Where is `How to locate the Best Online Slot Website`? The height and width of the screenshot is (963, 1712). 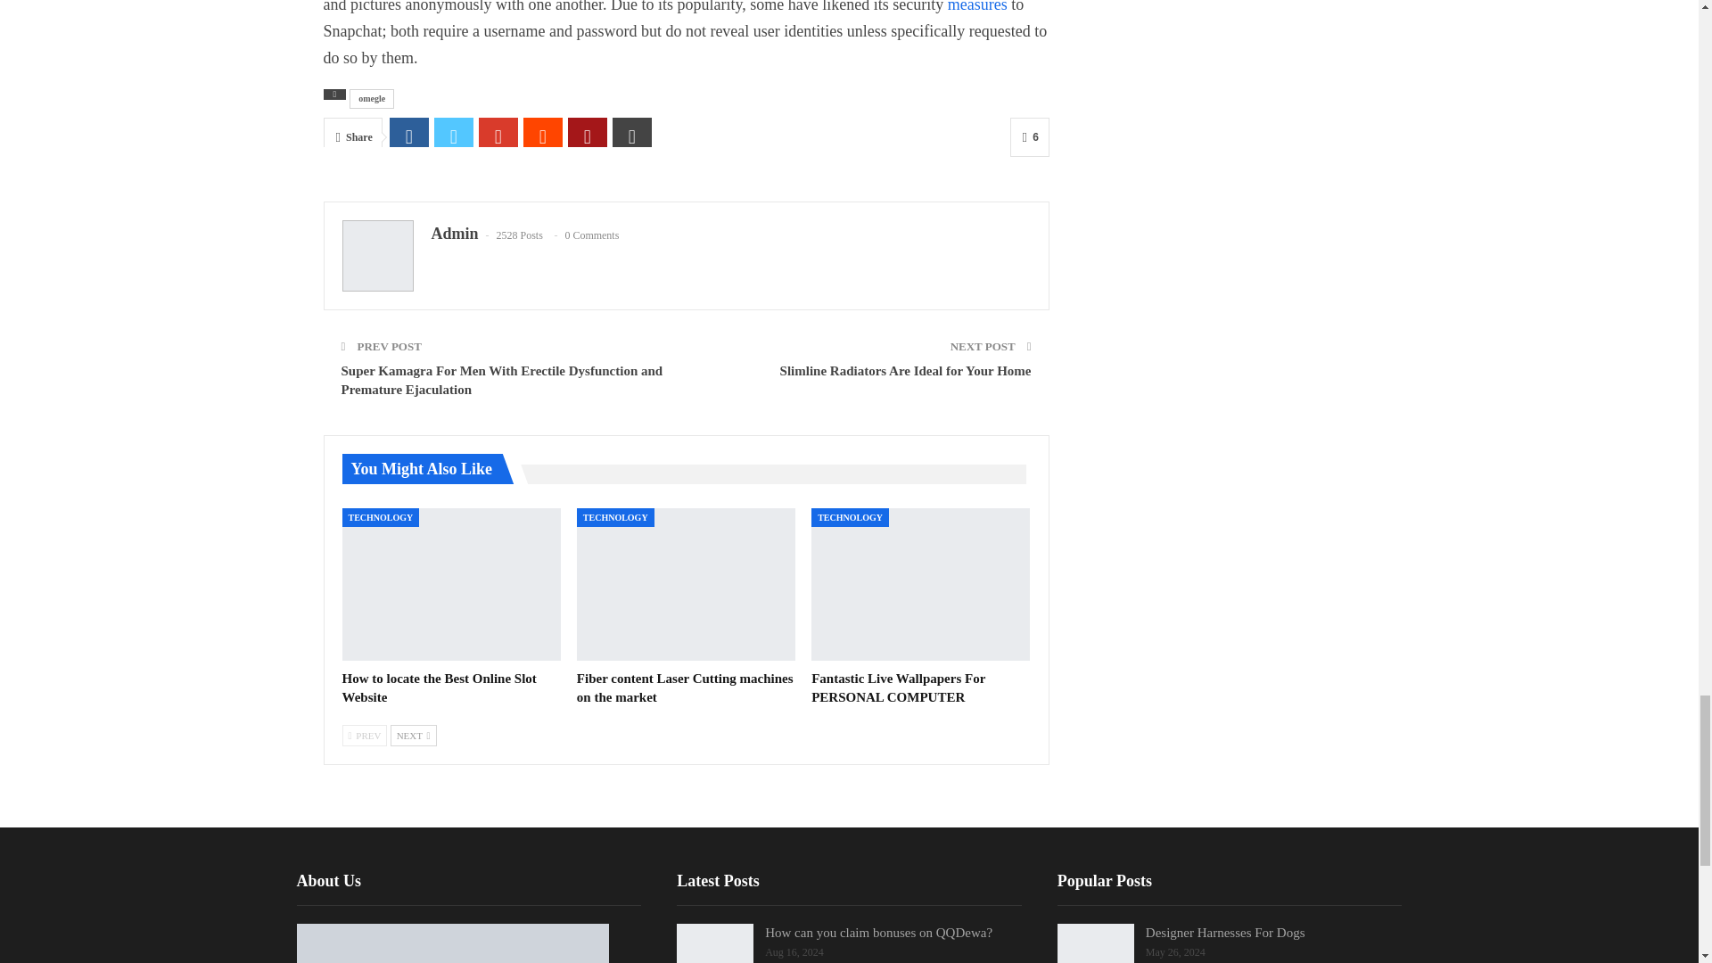 How to locate the Best Online Slot Website is located at coordinates (451, 585).